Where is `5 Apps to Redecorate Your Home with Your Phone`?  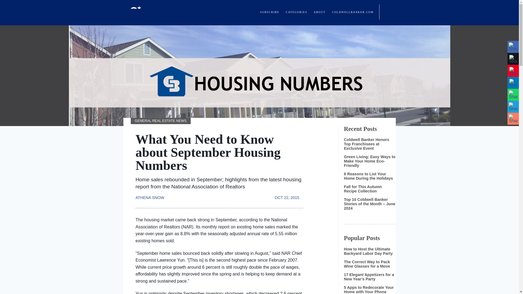
5 Apps to Redecorate Your Home with Your Phone is located at coordinates (369, 290).